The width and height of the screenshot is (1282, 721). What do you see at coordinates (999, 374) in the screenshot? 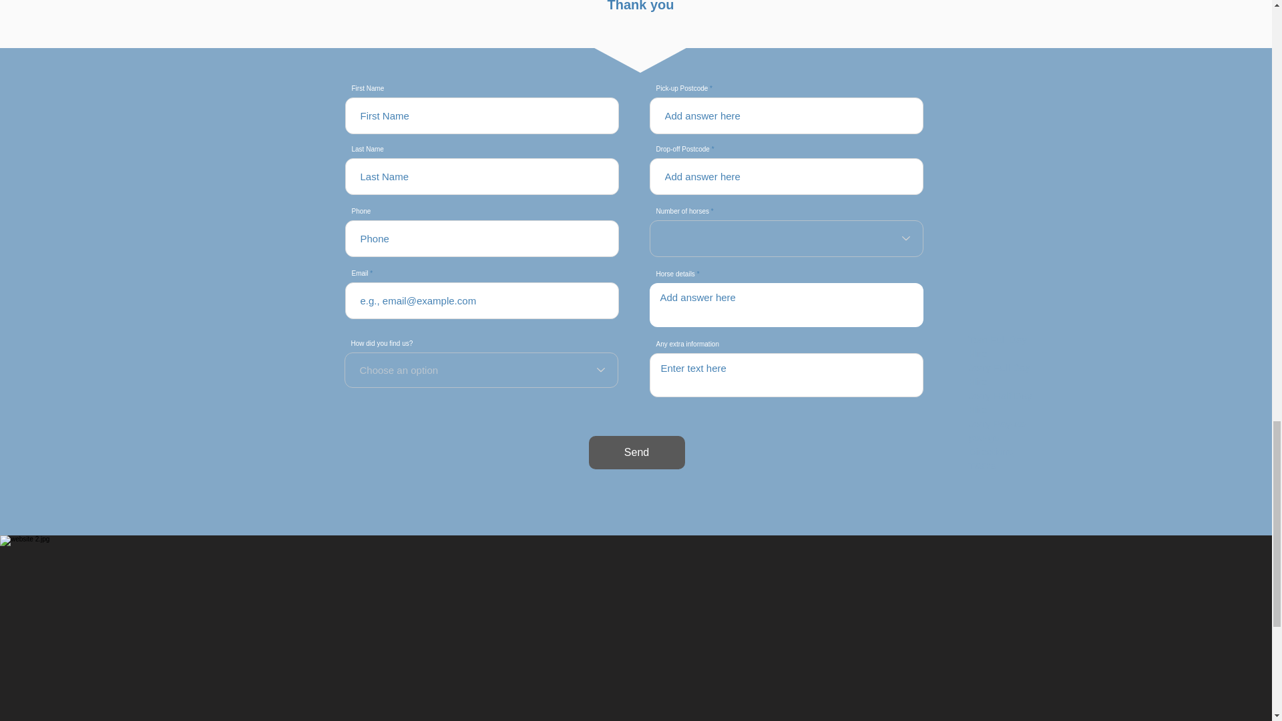
I see `Jerry Full Day Hire` at bounding box center [999, 374].